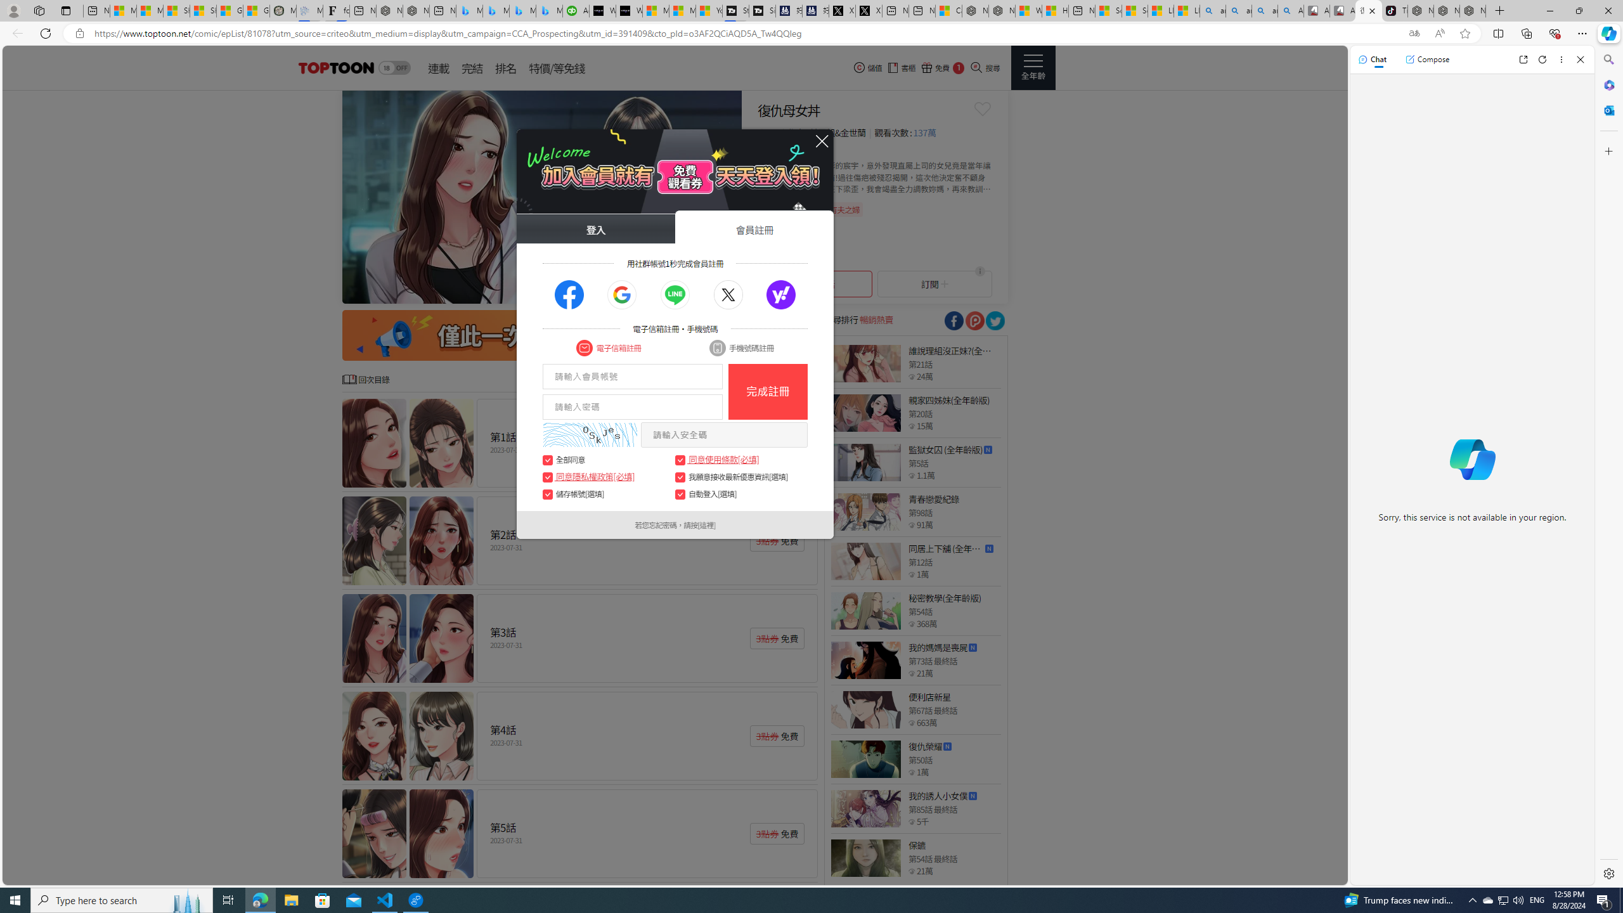  What do you see at coordinates (865, 857) in the screenshot?
I see `Class: thumb_img` at bounding box center [865, 857].